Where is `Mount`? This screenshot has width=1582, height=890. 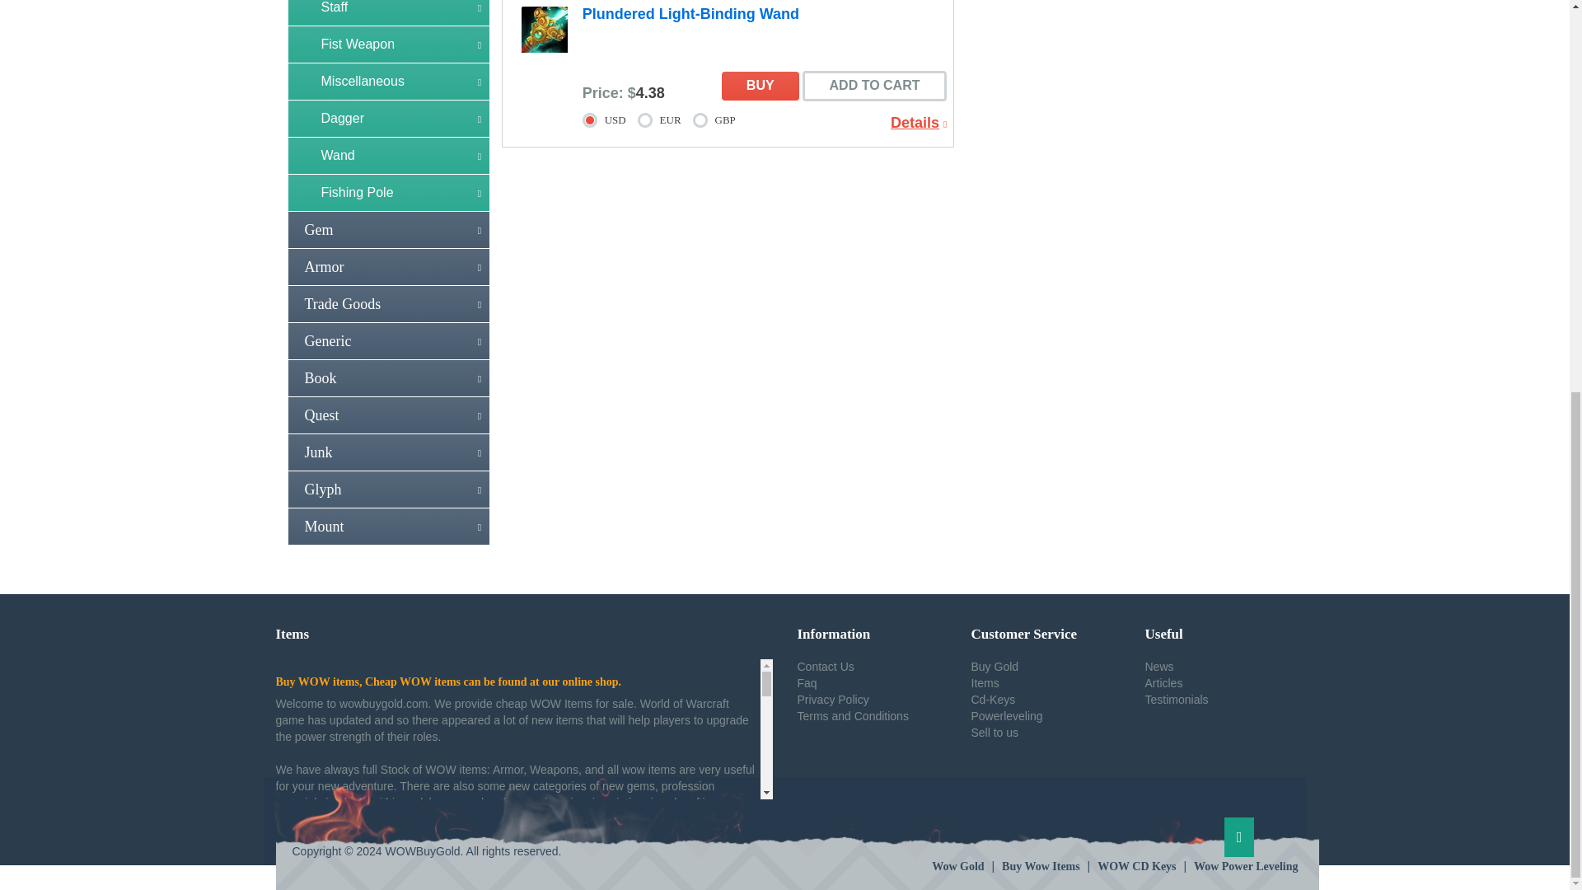
Mount is located at coordinates (389, 526).